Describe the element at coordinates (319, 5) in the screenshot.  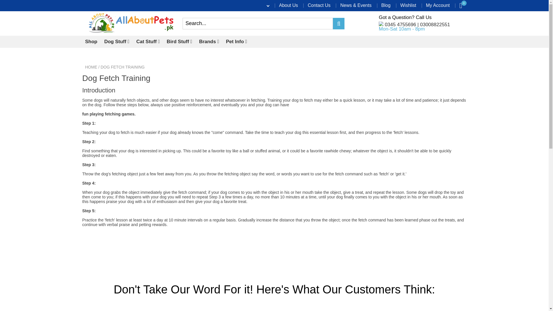
I see `Contact Us` at that location.